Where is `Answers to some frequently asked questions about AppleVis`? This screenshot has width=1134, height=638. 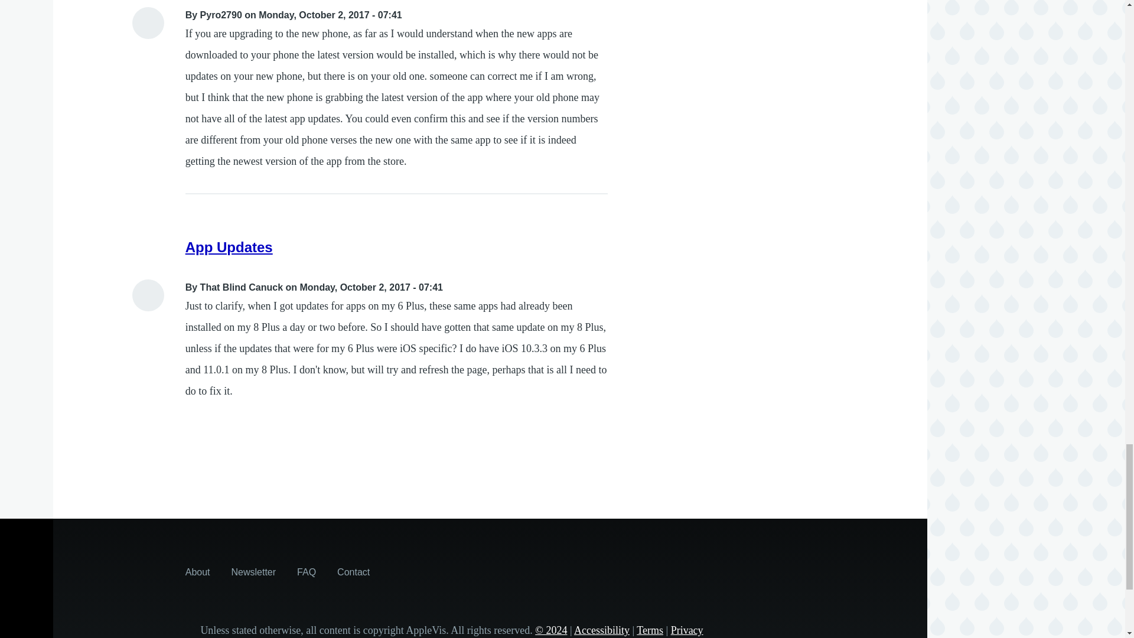
Answers to some frequently asked questions about AppleVis is located at coordinates (307, 572).